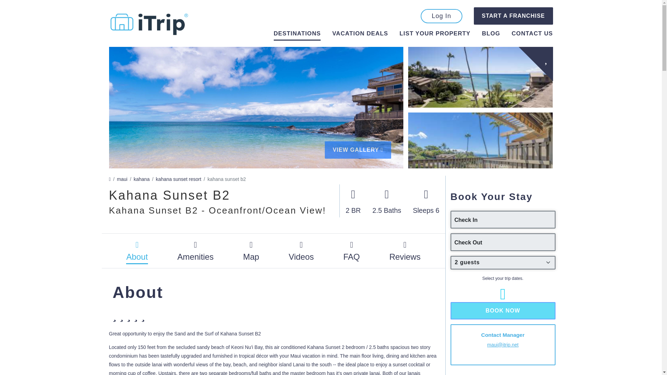 This screenshot has height=375, width=667. Describe the element at coordinates (179, 179) in the screenshot. I see `kahana sunset resort` at that location.